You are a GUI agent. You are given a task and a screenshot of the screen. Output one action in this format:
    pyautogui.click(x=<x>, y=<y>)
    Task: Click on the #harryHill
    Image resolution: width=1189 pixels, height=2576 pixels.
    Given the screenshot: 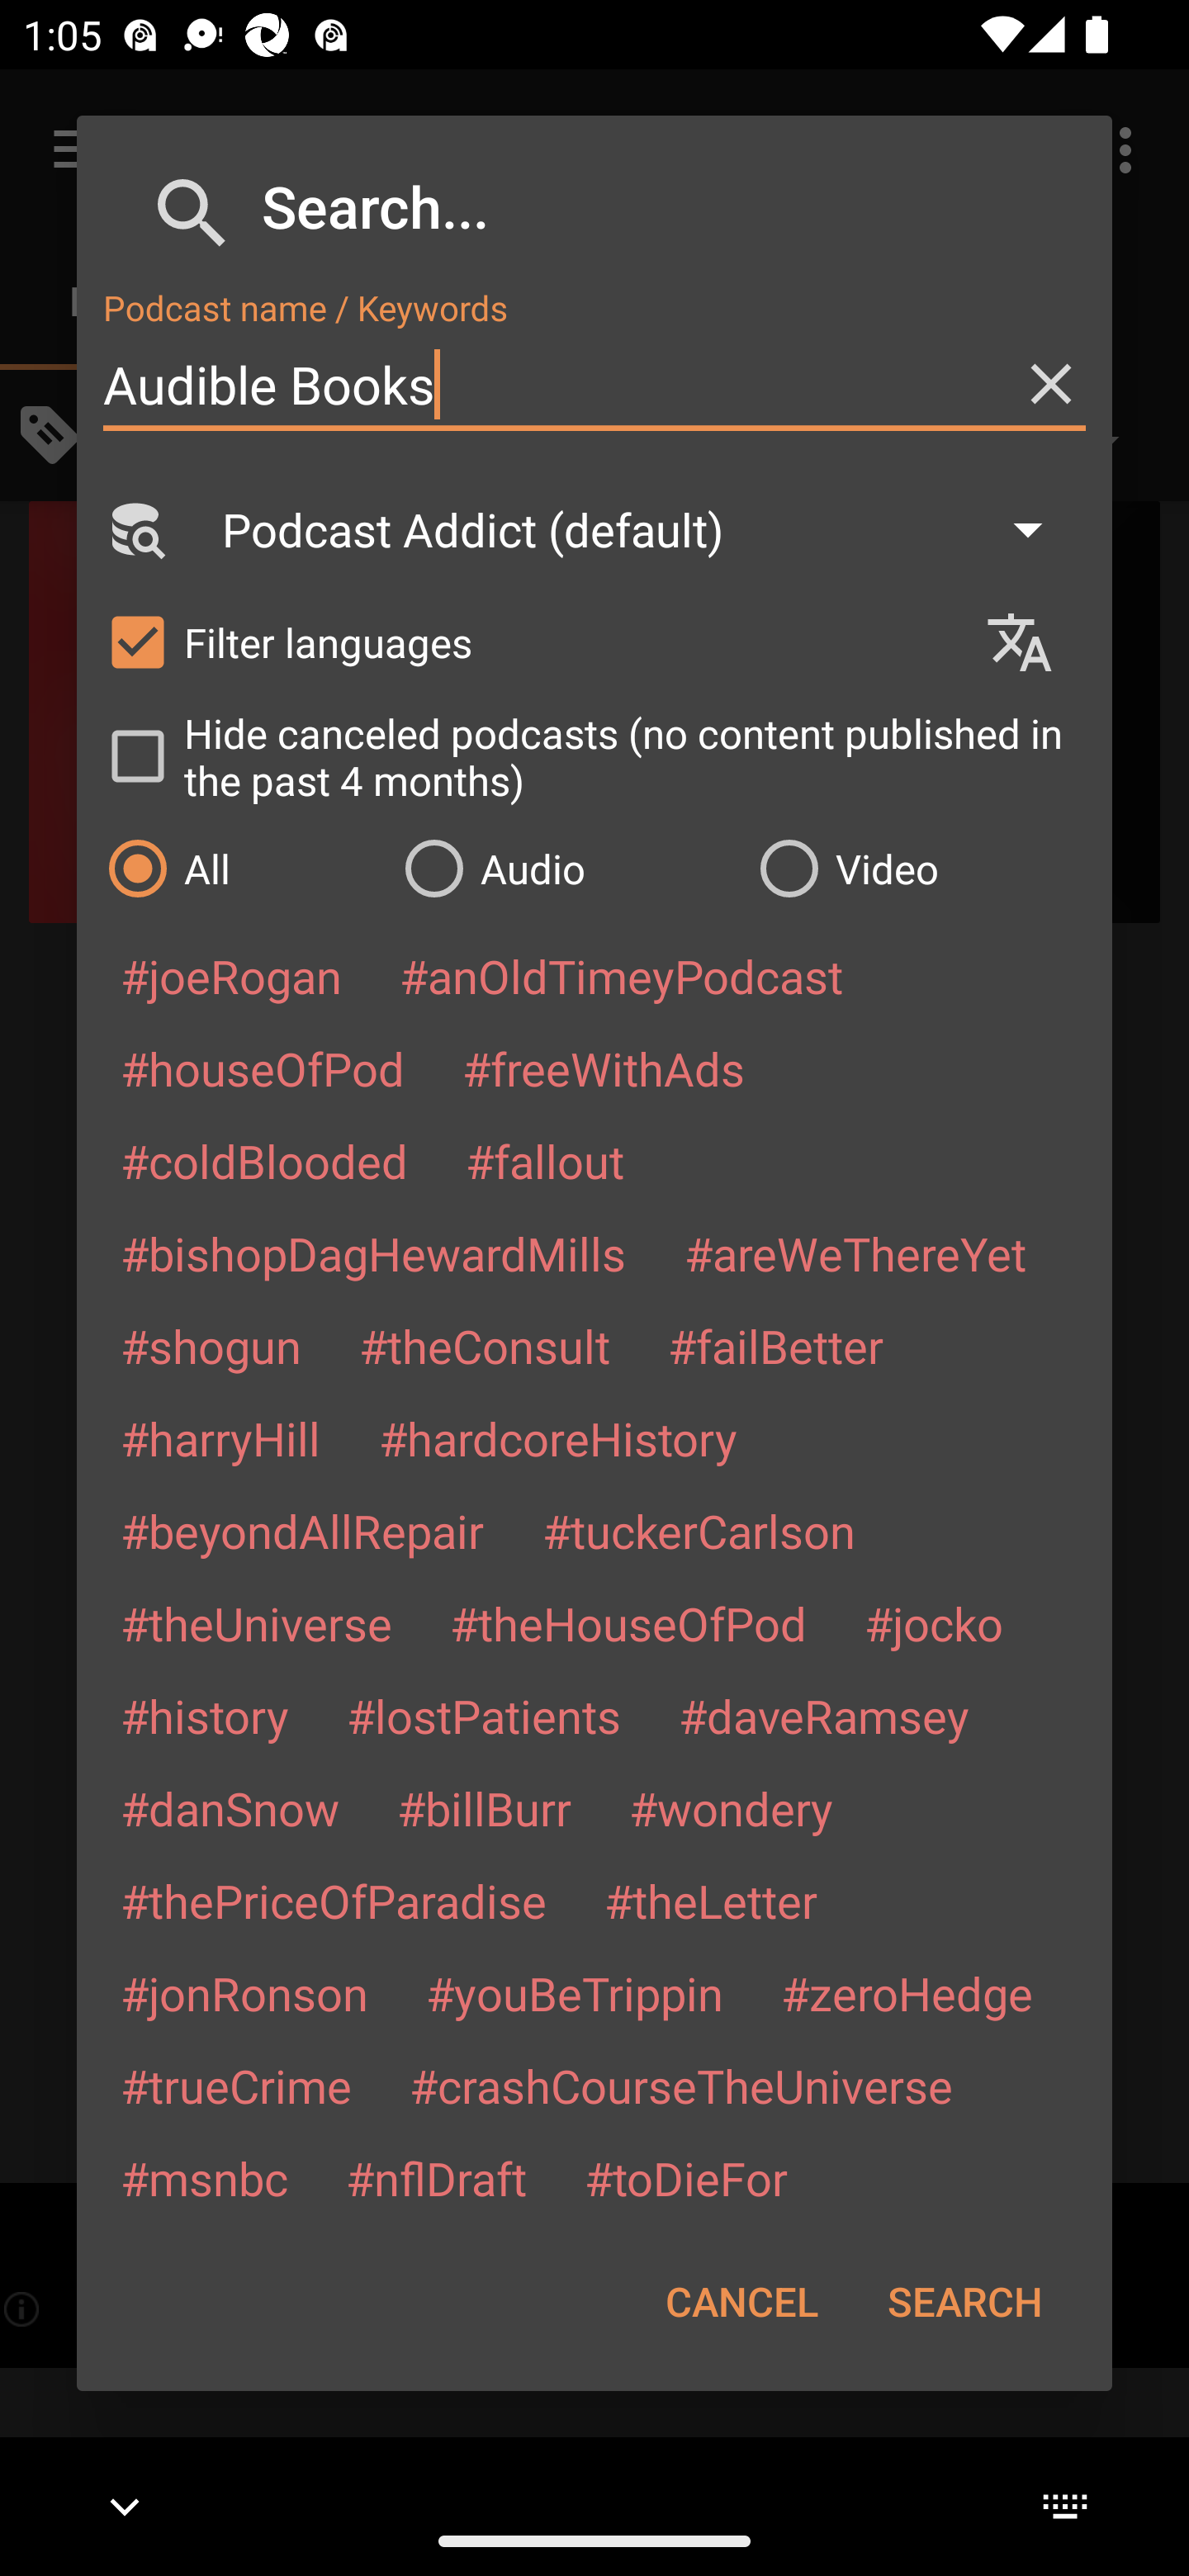 What is the action you would take?
    pyautogui.click(x=220, y=1438)
    